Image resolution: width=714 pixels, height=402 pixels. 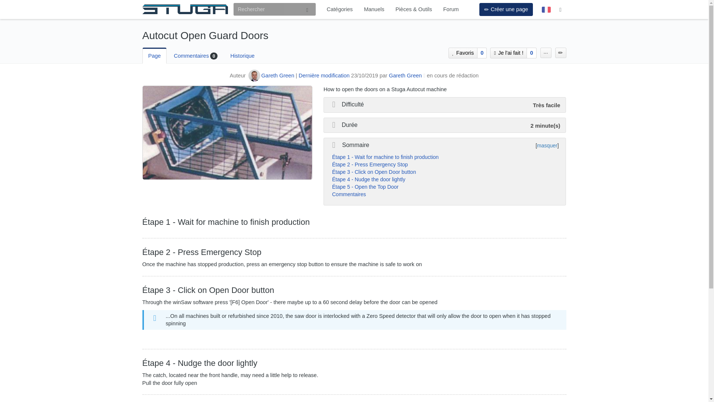 What do you see at coordinates (154, 55) in the screenshot?
I see `Page` at bounding box center [154, 55].